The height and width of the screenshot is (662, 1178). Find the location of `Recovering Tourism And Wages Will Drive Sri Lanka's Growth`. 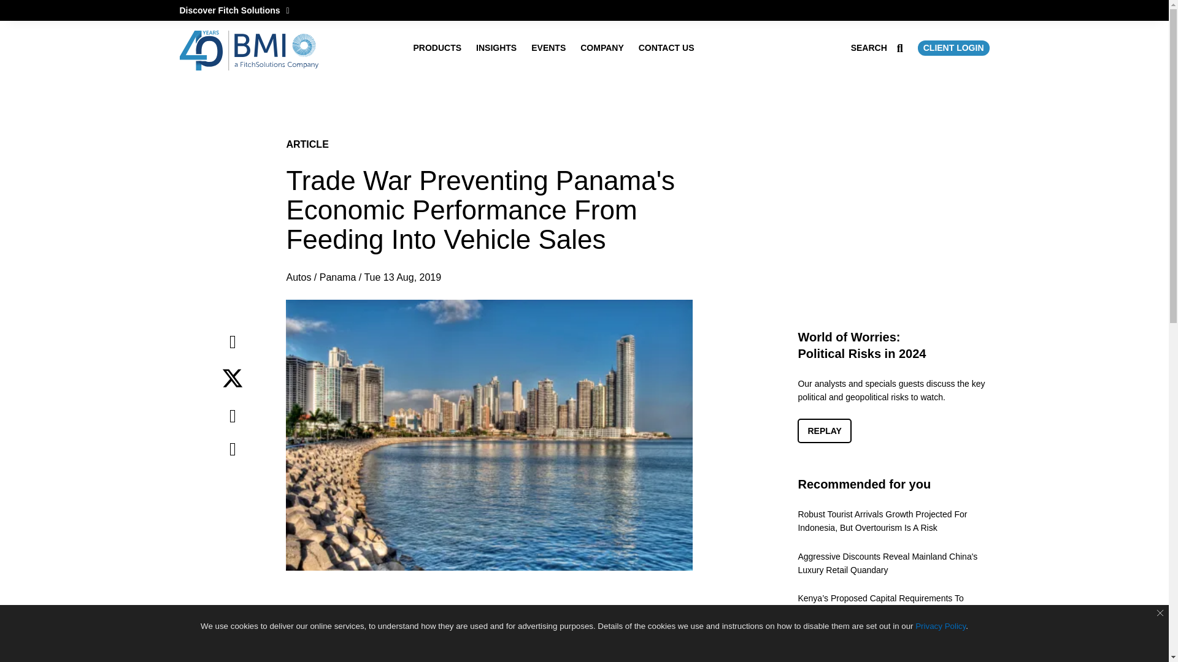

Recovering Tourism And Wages Will Drive Sri Lanka's Growth is located at coordinates (893, 646).